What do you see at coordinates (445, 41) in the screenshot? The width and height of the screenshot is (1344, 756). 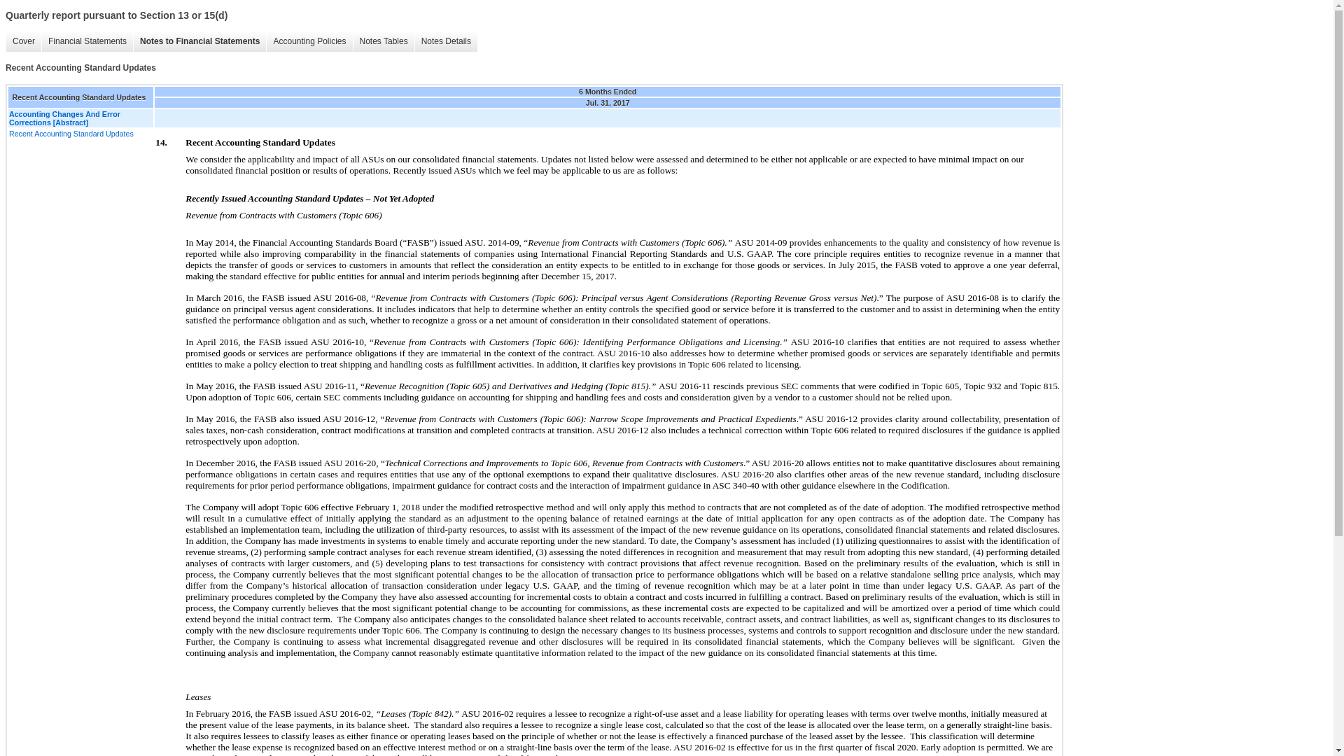 I see `Notes Details` at bounding box center [445, 41].